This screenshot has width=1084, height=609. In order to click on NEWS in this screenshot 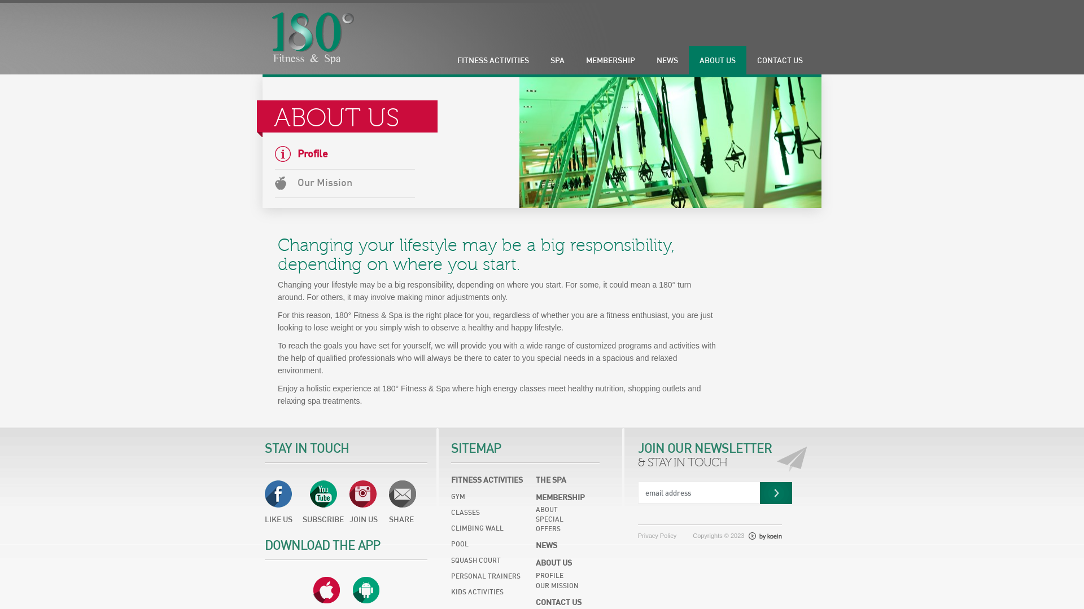, I will do `click(667, 60)`.